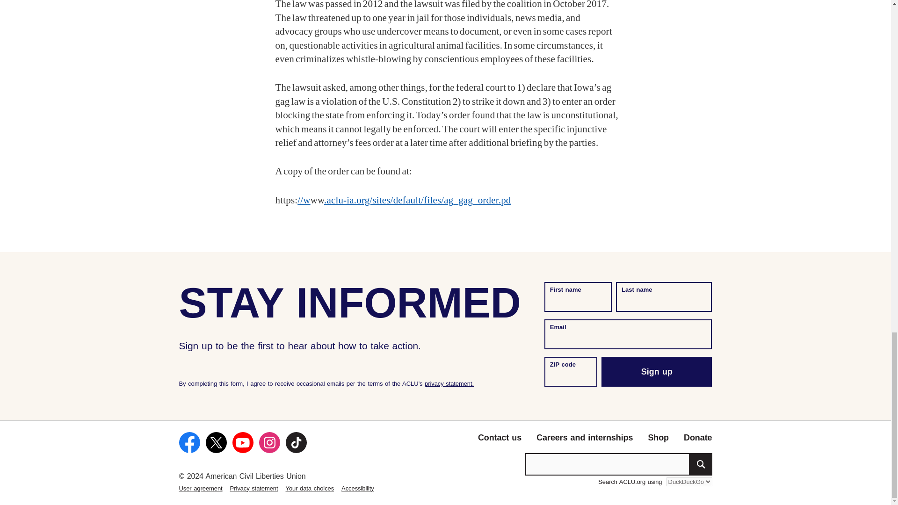 This screenshot has width=898, height=505. I want to click on Follow the ACLU on TikTok, so click(296, 442).